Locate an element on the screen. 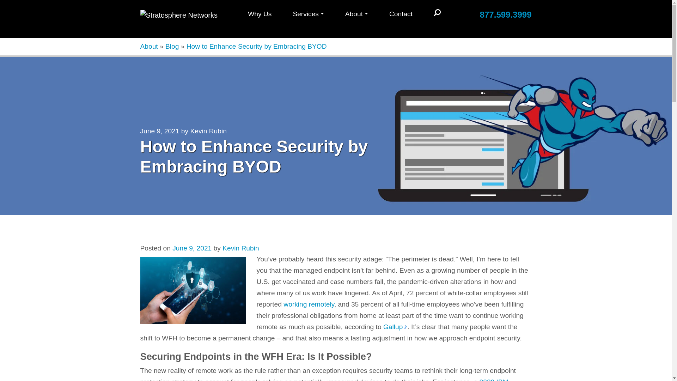 The image size is (677, 381). Contact is located at coordinates (401, 15).